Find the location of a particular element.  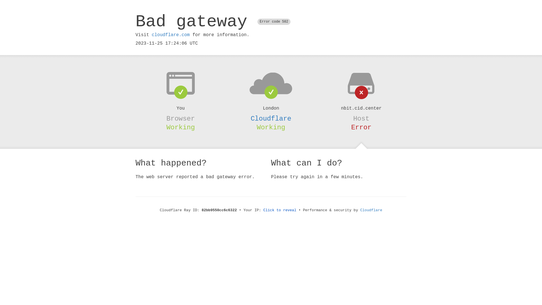

Cloudflare is located at coordinates (271, 119).